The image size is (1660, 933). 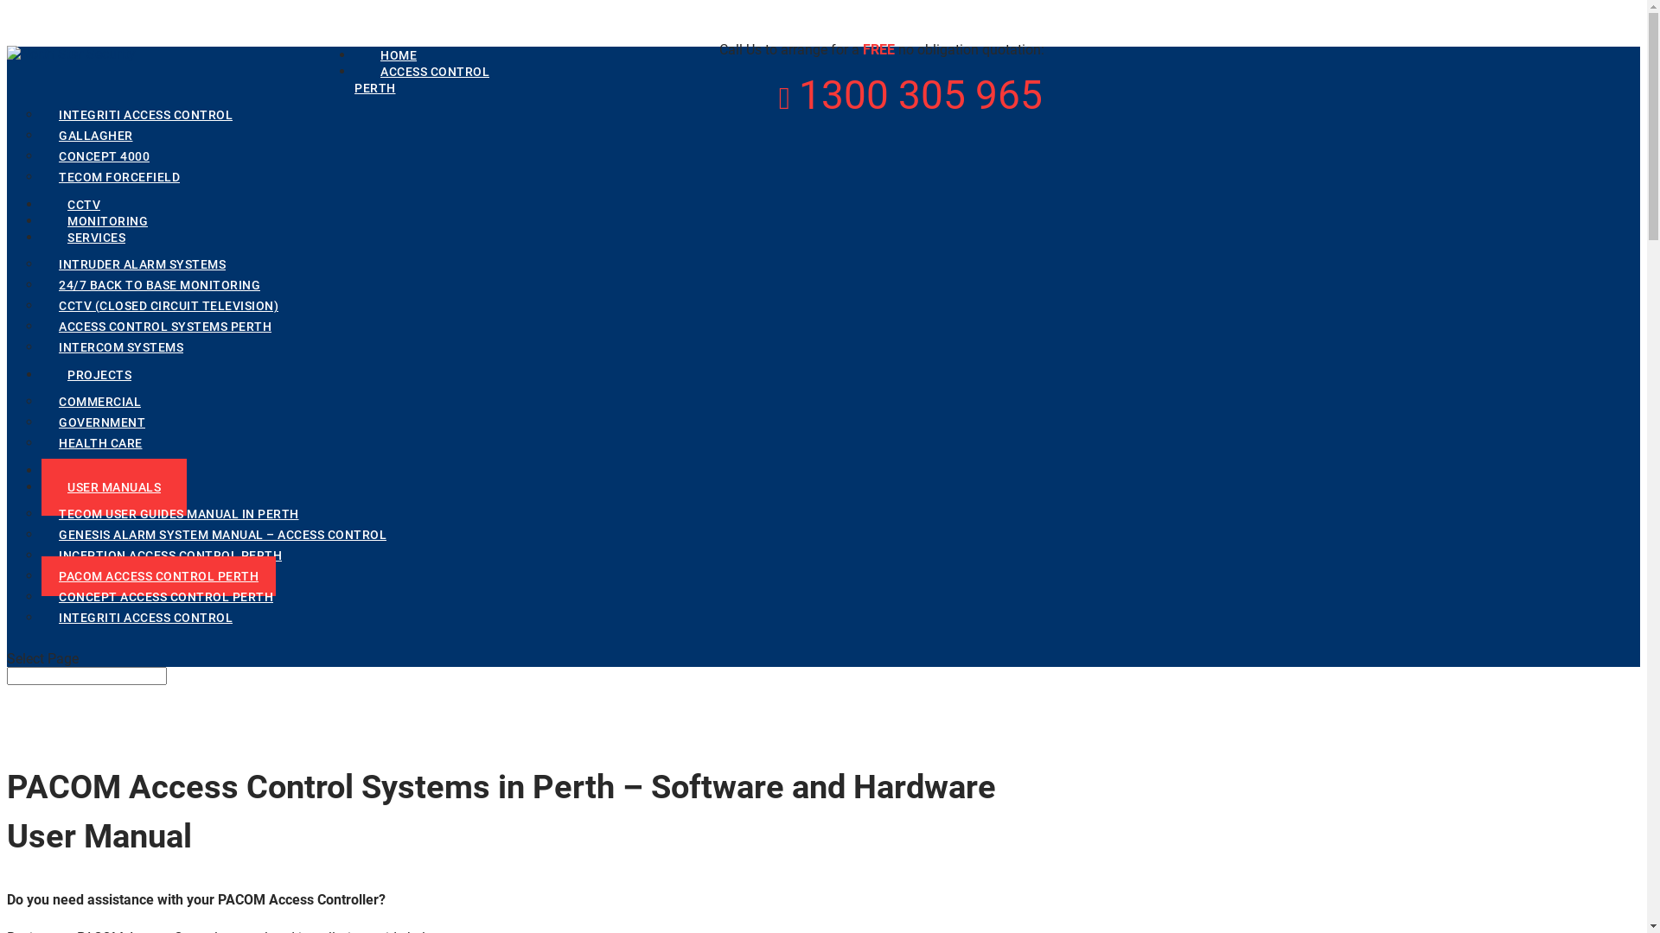 What do you see at coordinates (422, 79) in the screenshot?
I see `ACCESS CONTROL PERTH` at bounding box center [422, 79].